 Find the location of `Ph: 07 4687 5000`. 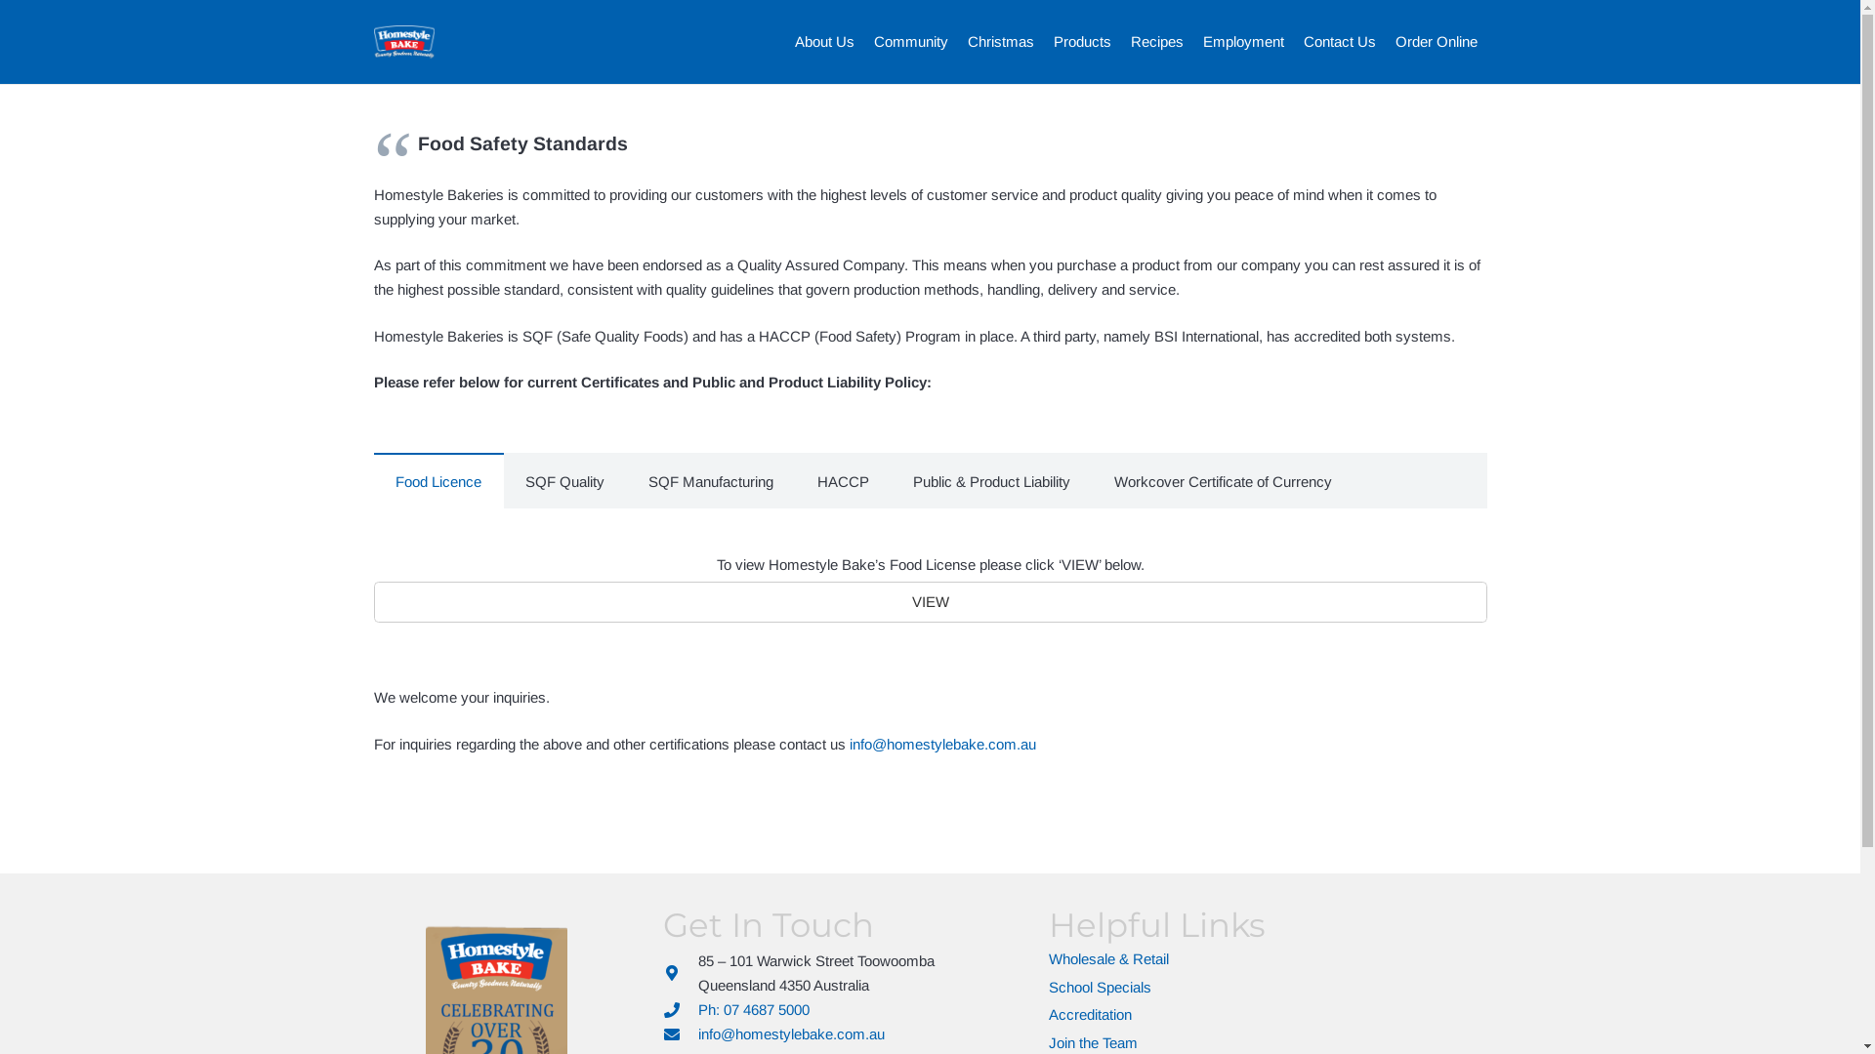

Ph: 07 4687 5000 is located at coordinates (754, 1009).